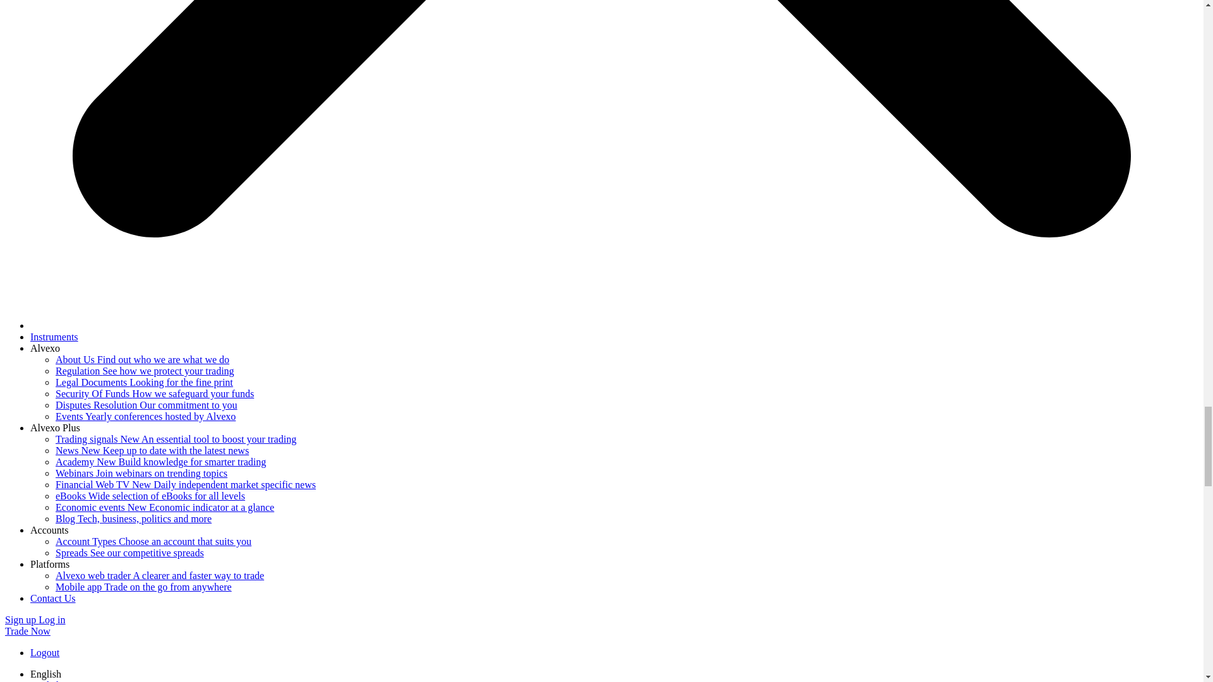 This screenshot has width=1213, height=682. I want to click on Academy New Build knowledge for smarter trading, so click(160, 461).